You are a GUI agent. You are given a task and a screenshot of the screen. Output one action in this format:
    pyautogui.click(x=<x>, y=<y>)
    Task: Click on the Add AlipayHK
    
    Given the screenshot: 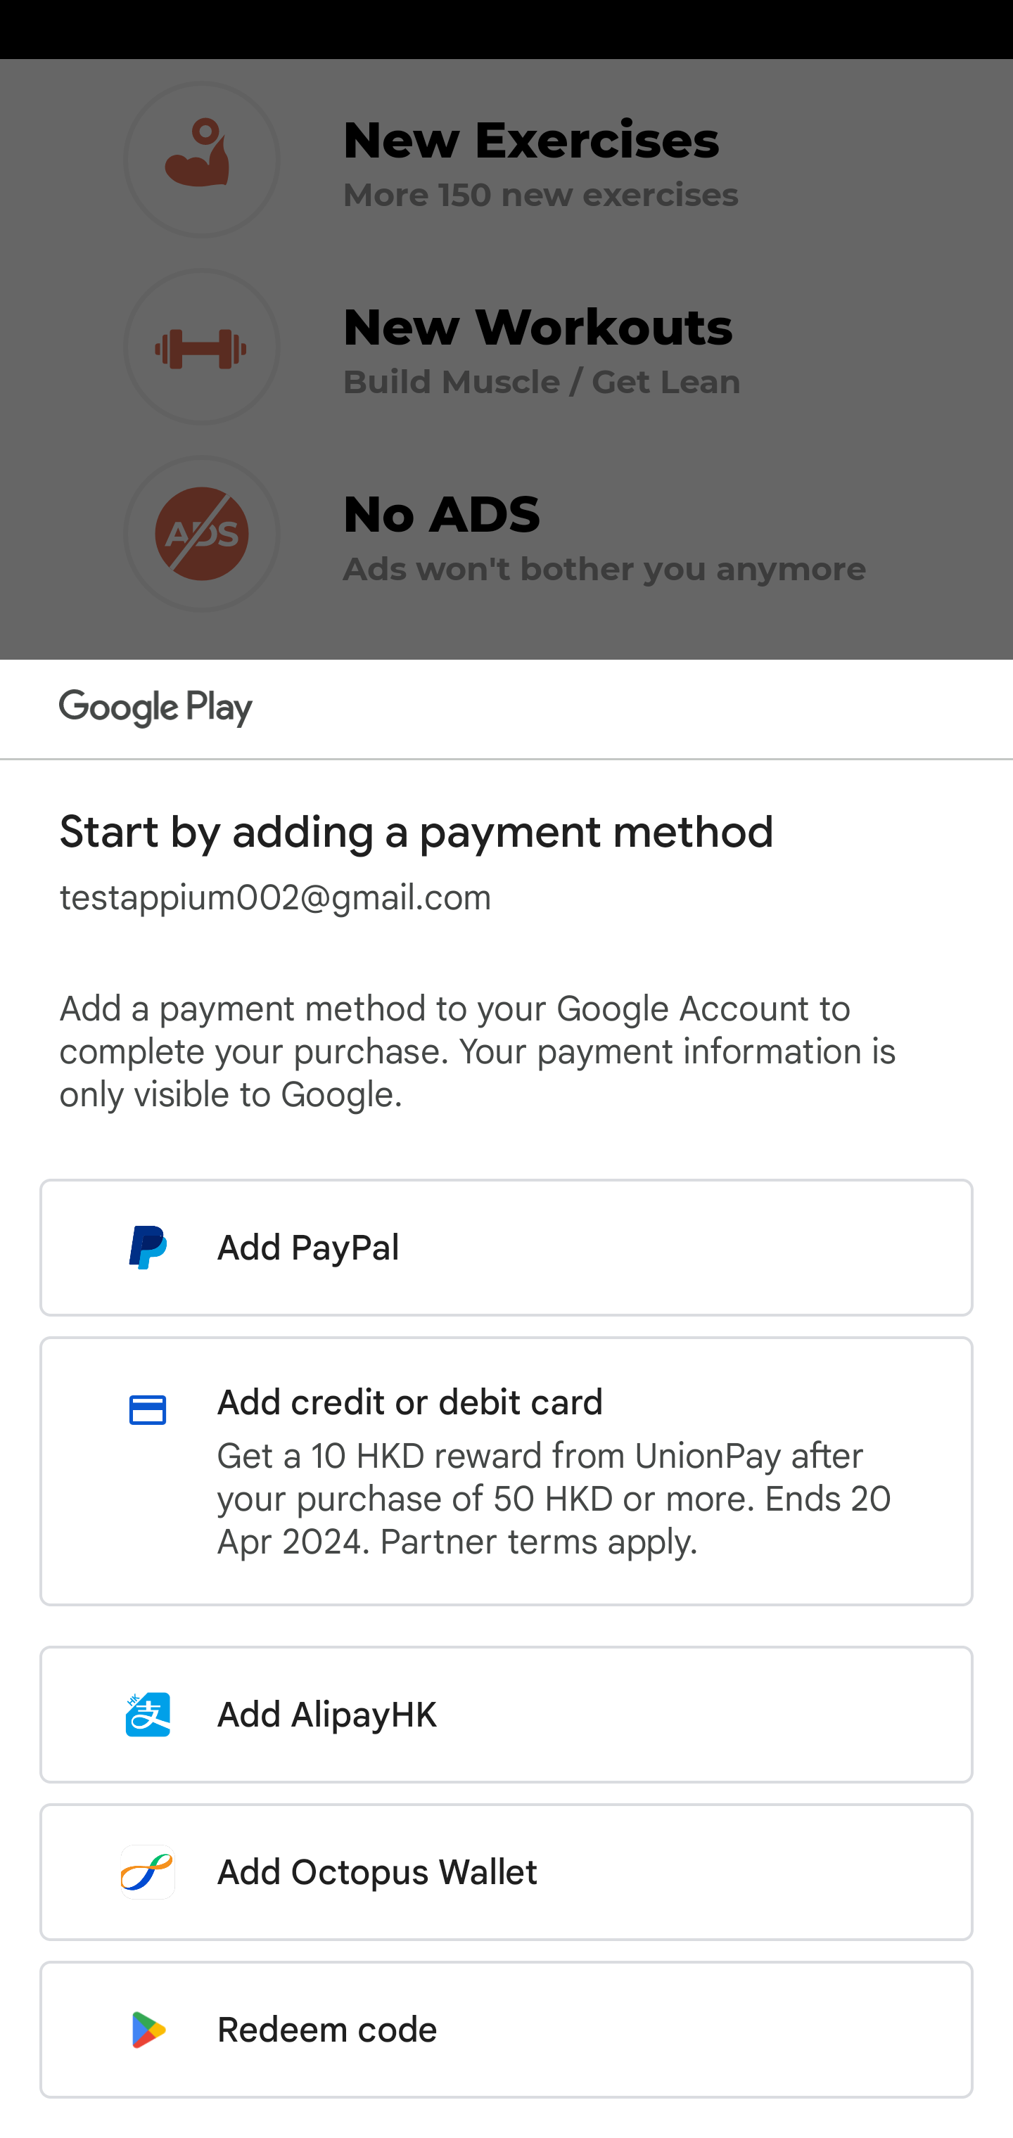 What is the action you would take?
    pyautogui.click(x=507, y=1715)
    